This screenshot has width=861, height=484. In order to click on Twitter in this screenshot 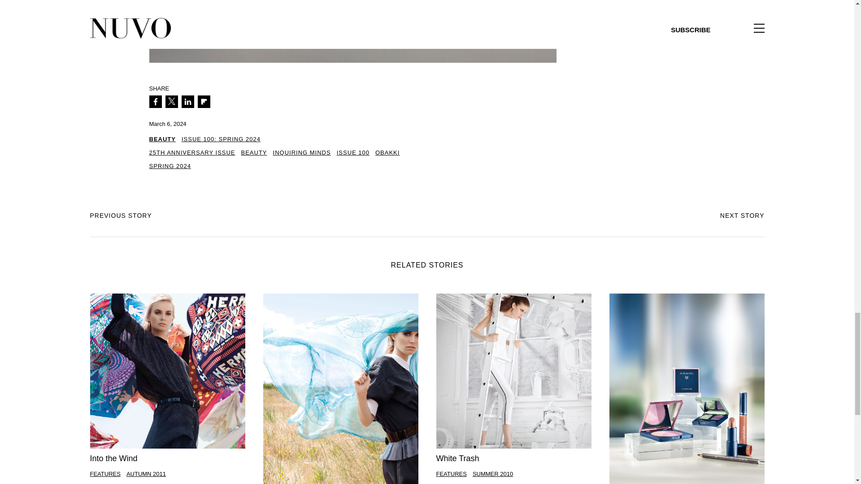, I will do `click(171, 101)`.